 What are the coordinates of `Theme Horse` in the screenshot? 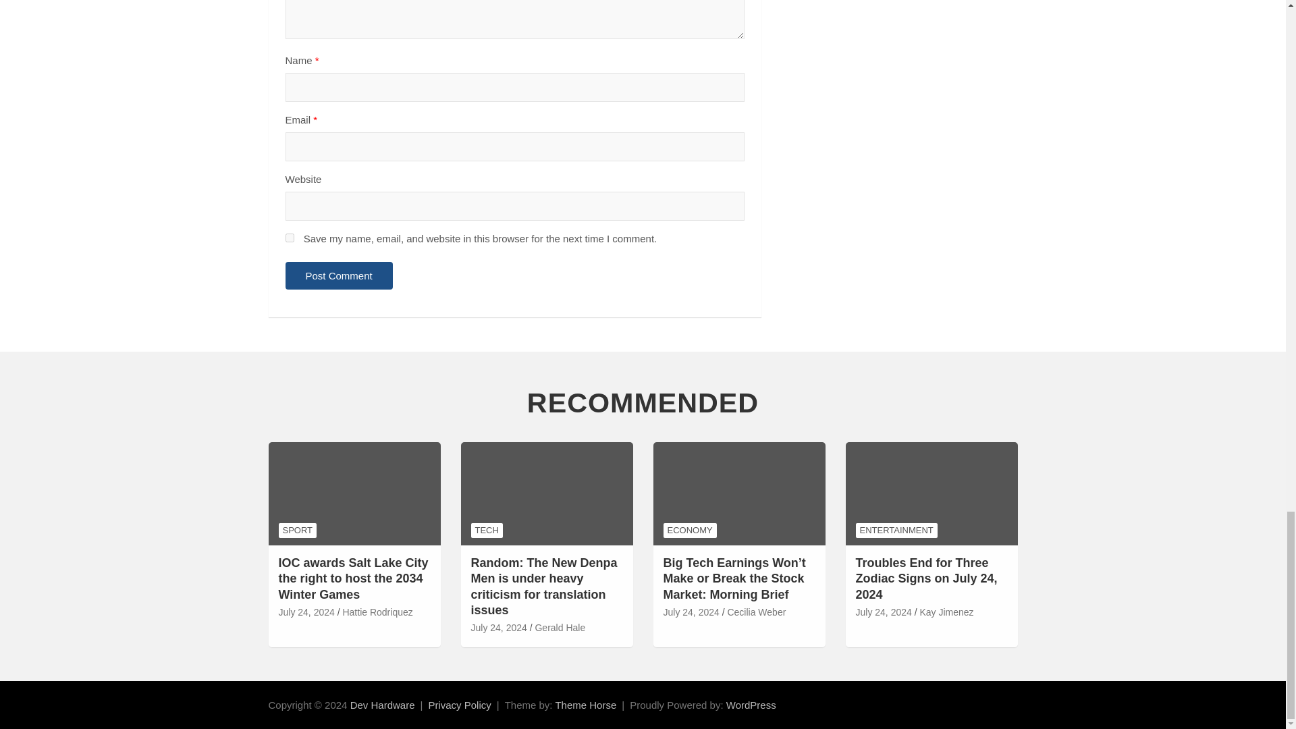 It's located at (585, 705).